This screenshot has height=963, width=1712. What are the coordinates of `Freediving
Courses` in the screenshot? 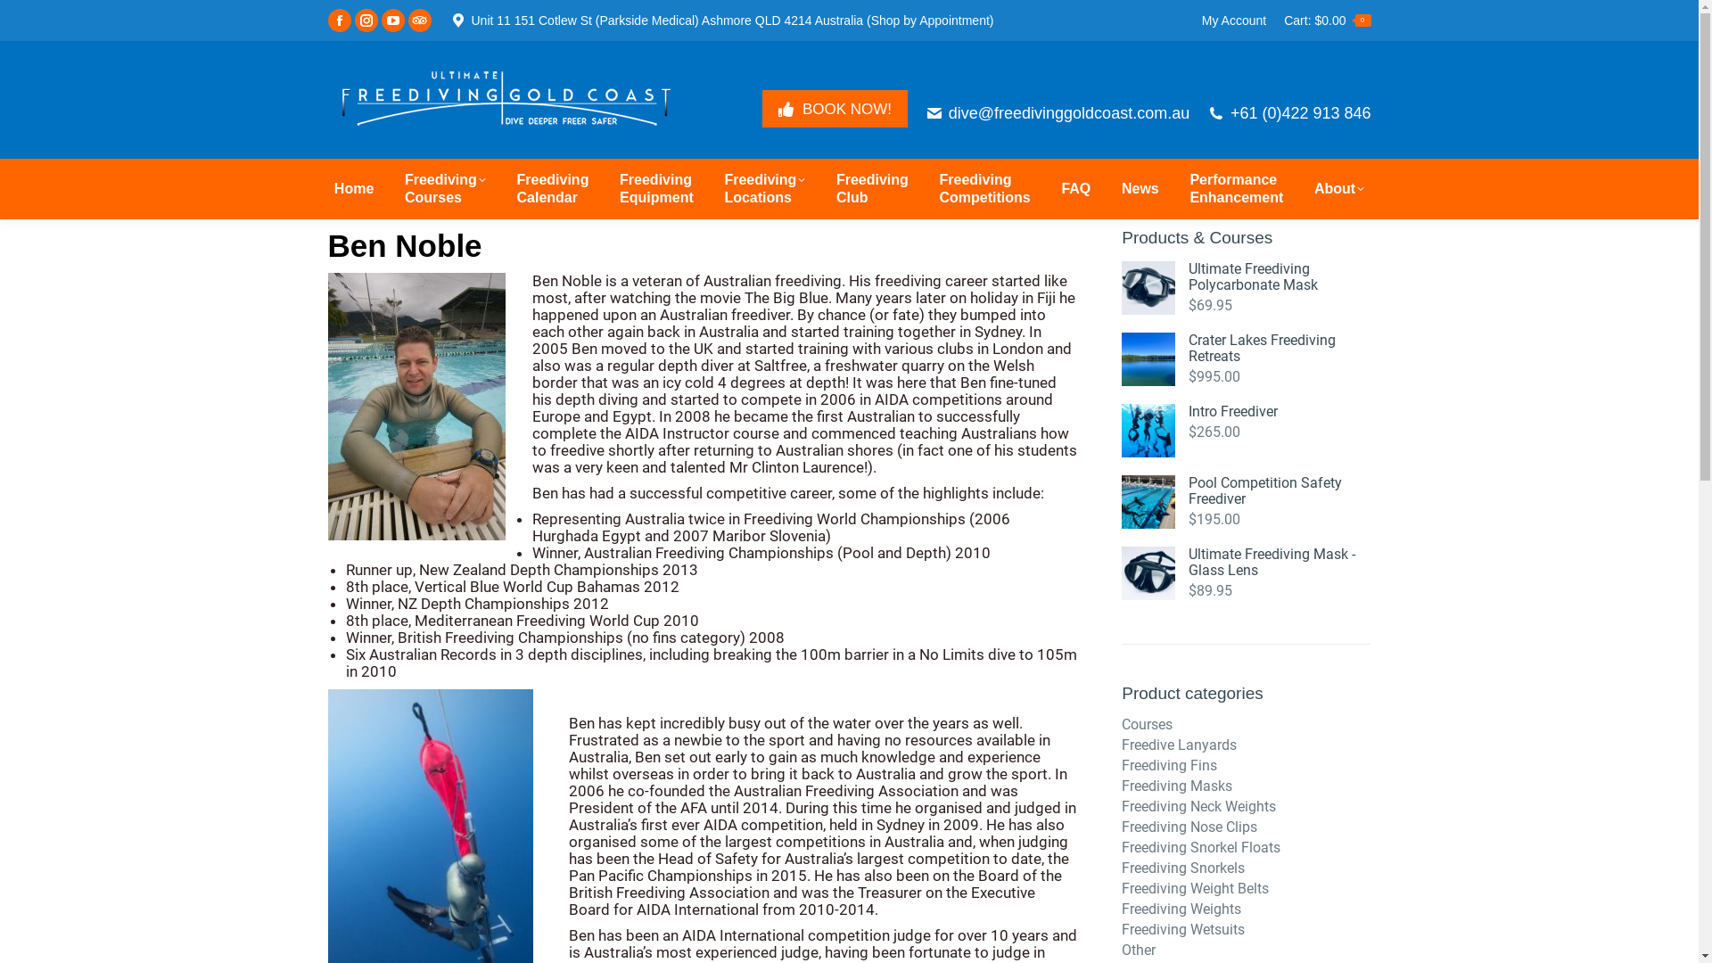 It's located at (446, 189).